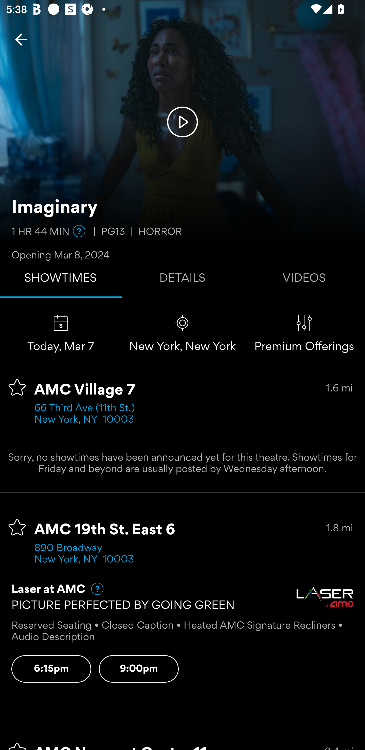  I want to click on Play, so click(182, 122).